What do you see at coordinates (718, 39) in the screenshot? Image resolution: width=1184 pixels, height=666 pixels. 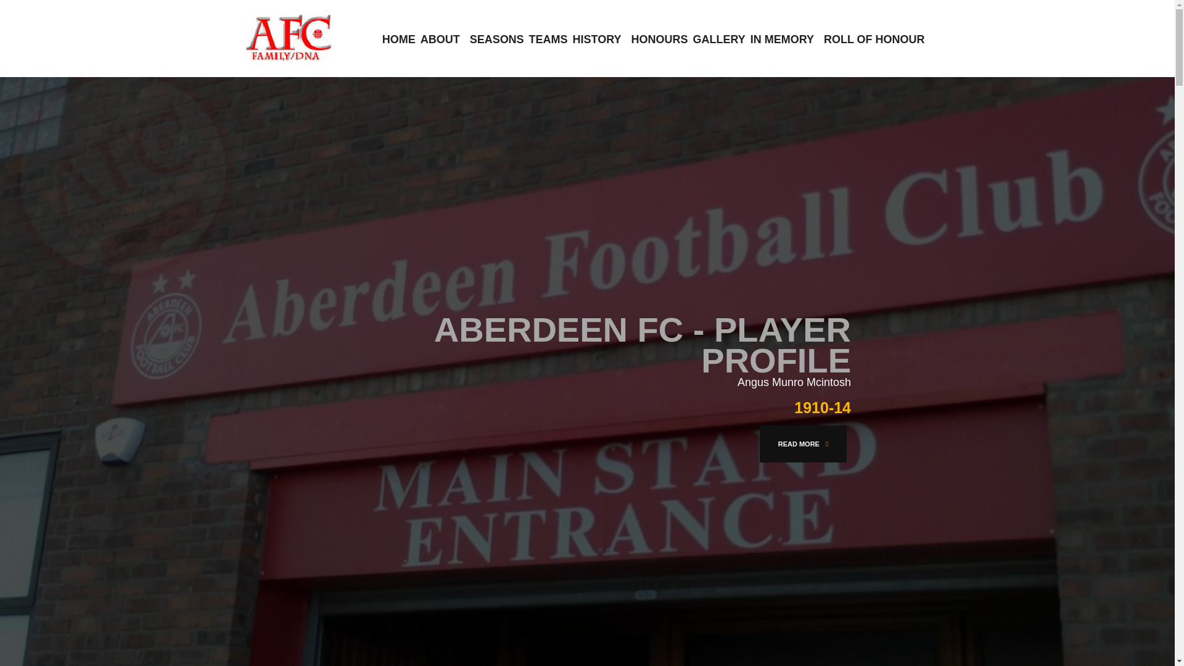 I see `GALLERY` at bounding box center [718, 39].